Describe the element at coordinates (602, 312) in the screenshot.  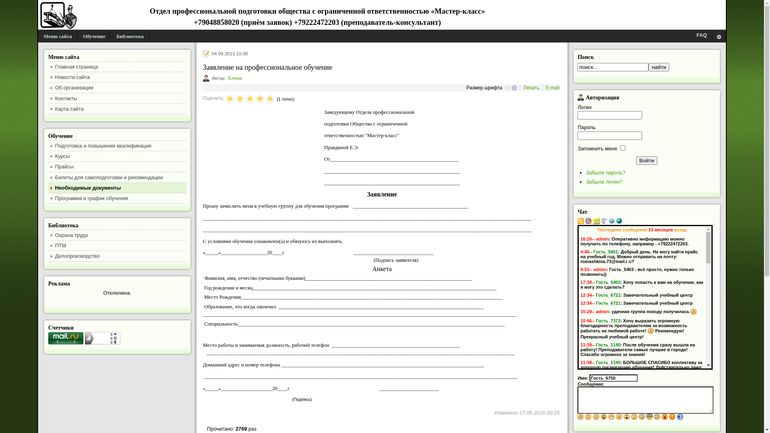
I see `admin` at that location.